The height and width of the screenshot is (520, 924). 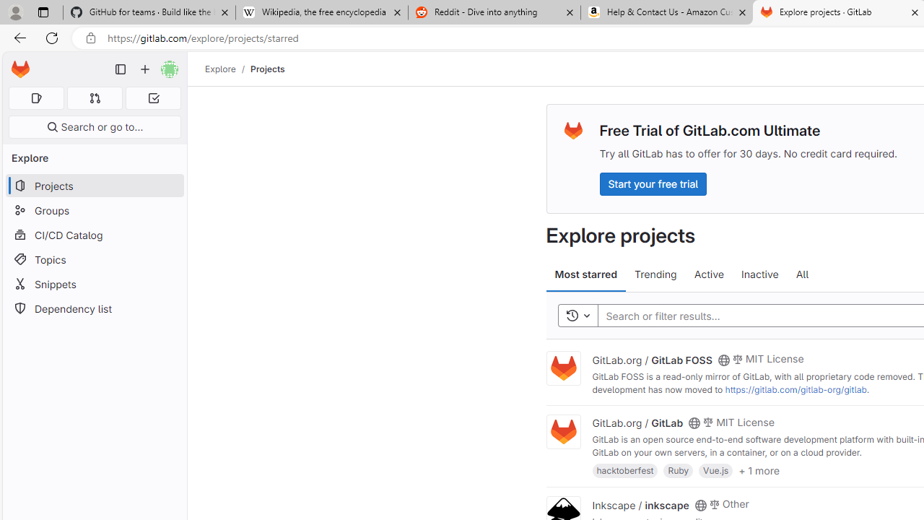 What do you see at coordinates (638, 422) in the screenshot?
I see `GitLab.org / GitLab` at bounding box center [638, 422].